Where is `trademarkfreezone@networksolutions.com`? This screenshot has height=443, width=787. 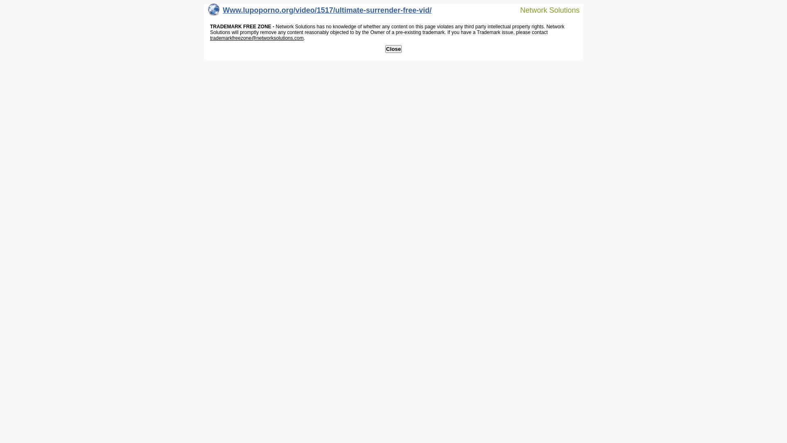 trademarkfreezone@networksolutions.com is located at coordinates (257, 38).